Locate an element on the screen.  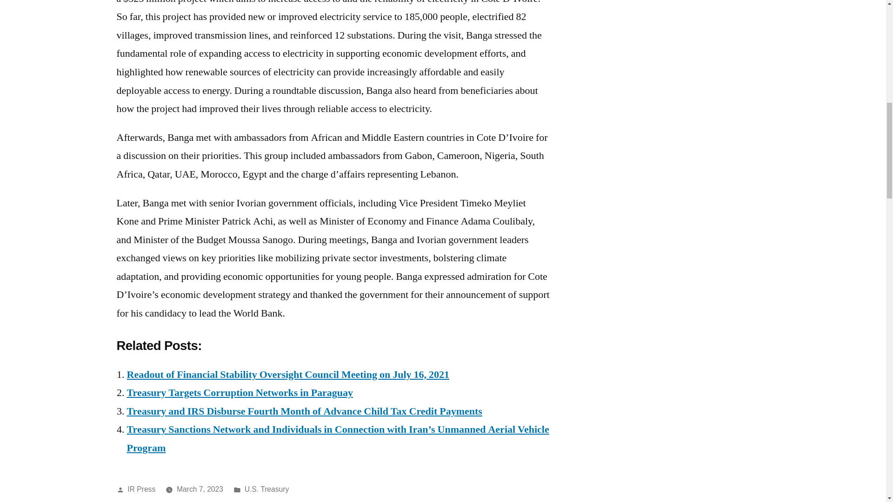
U.S. Treasury is located at coordinates (267, 489).